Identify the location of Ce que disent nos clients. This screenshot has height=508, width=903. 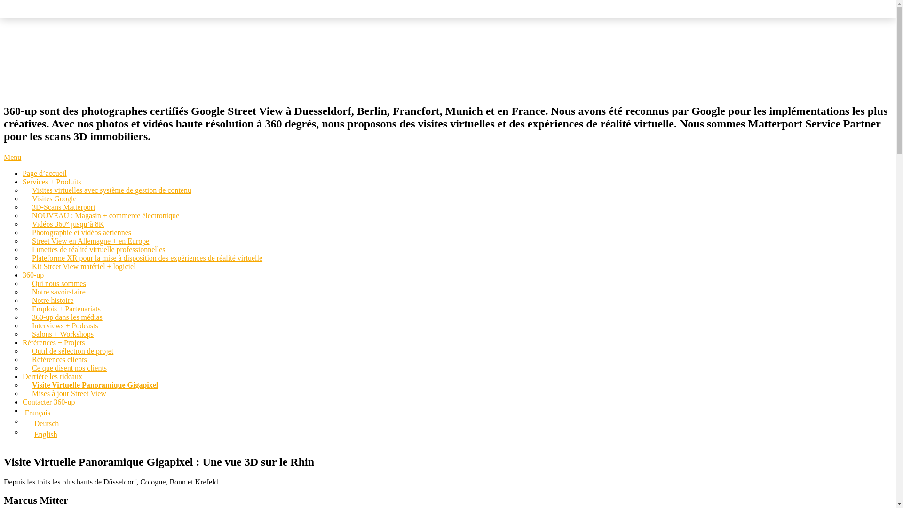
(70, 368).